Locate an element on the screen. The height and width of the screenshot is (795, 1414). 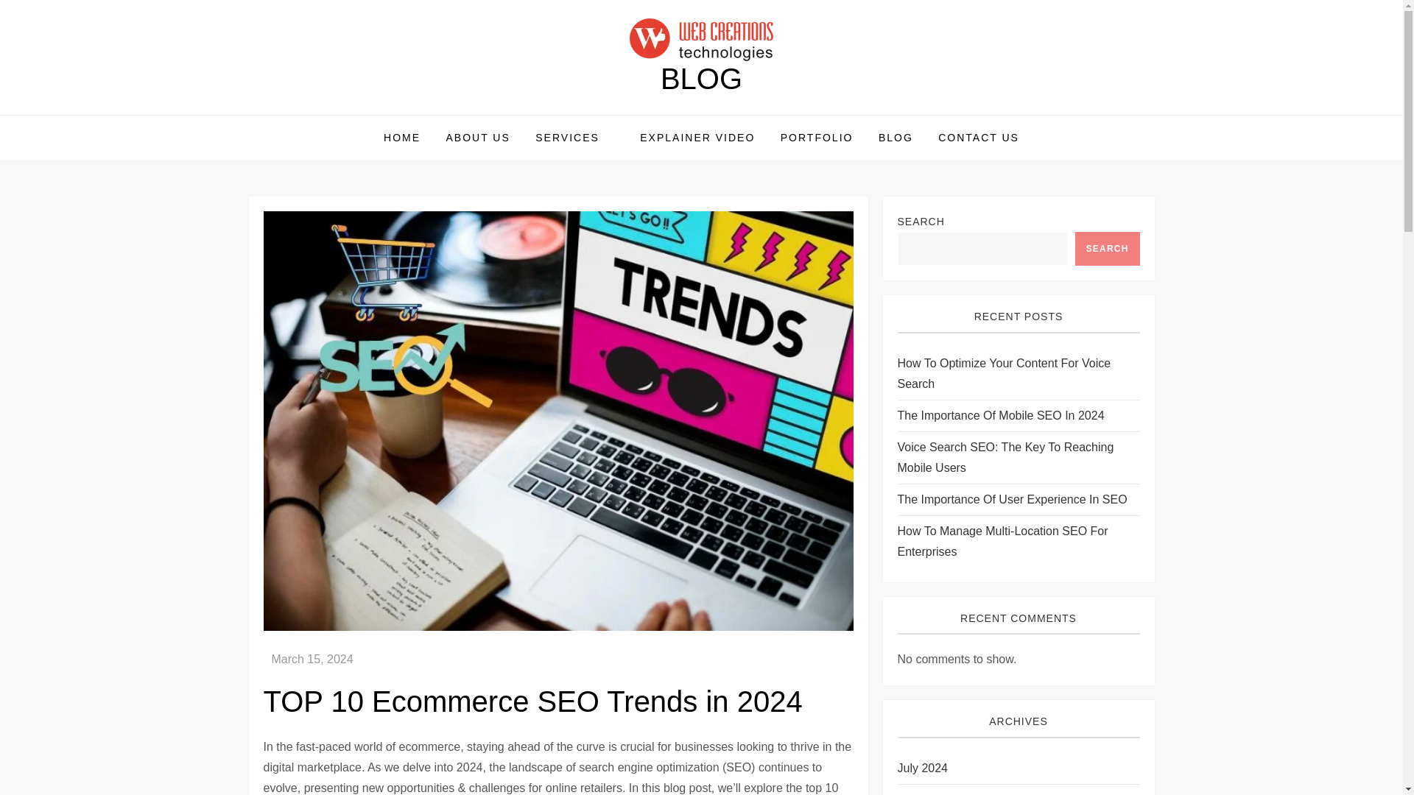
HOME is located at coordinates (402, 137).